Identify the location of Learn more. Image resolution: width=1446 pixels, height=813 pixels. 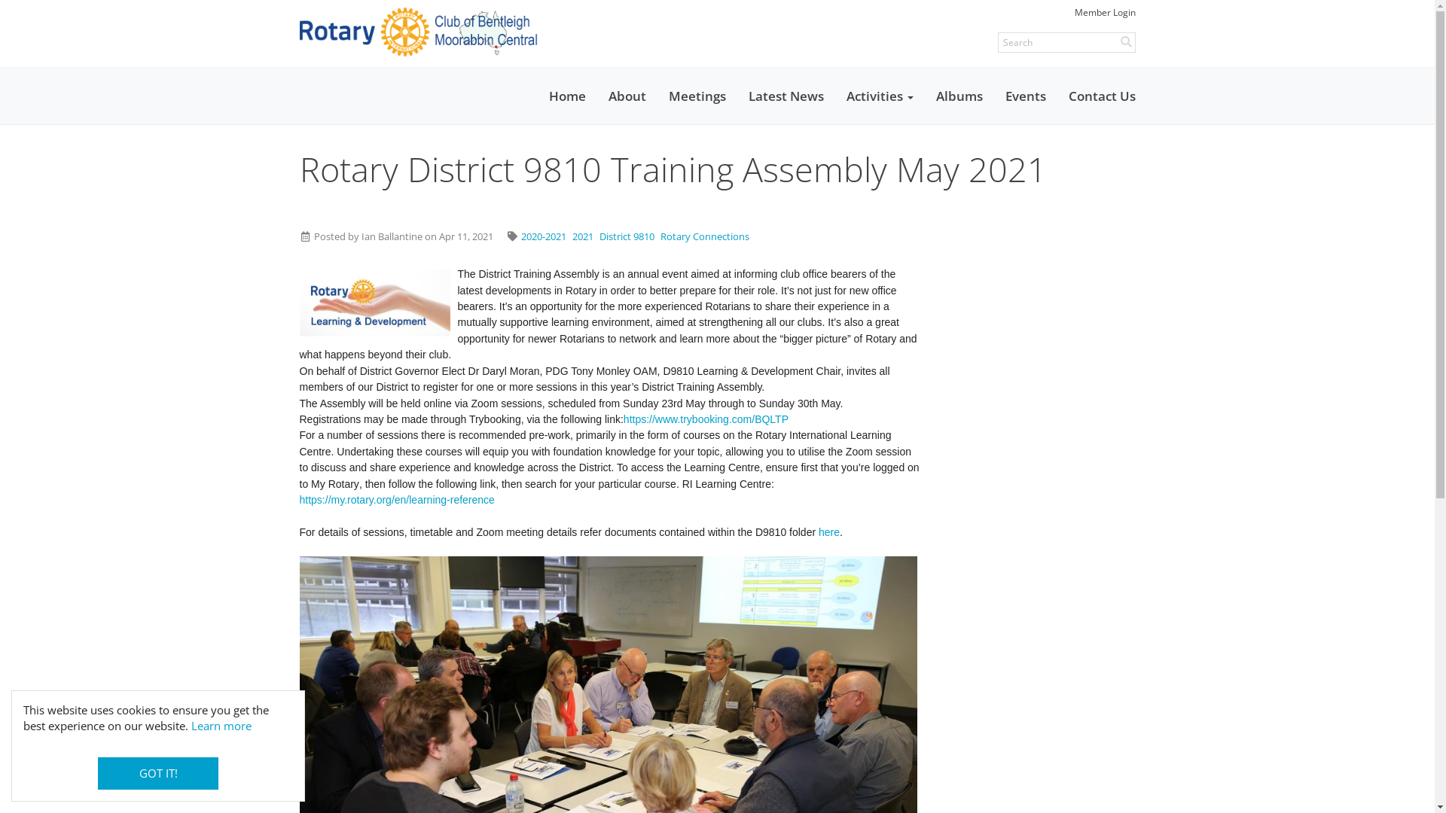
(221, 726).